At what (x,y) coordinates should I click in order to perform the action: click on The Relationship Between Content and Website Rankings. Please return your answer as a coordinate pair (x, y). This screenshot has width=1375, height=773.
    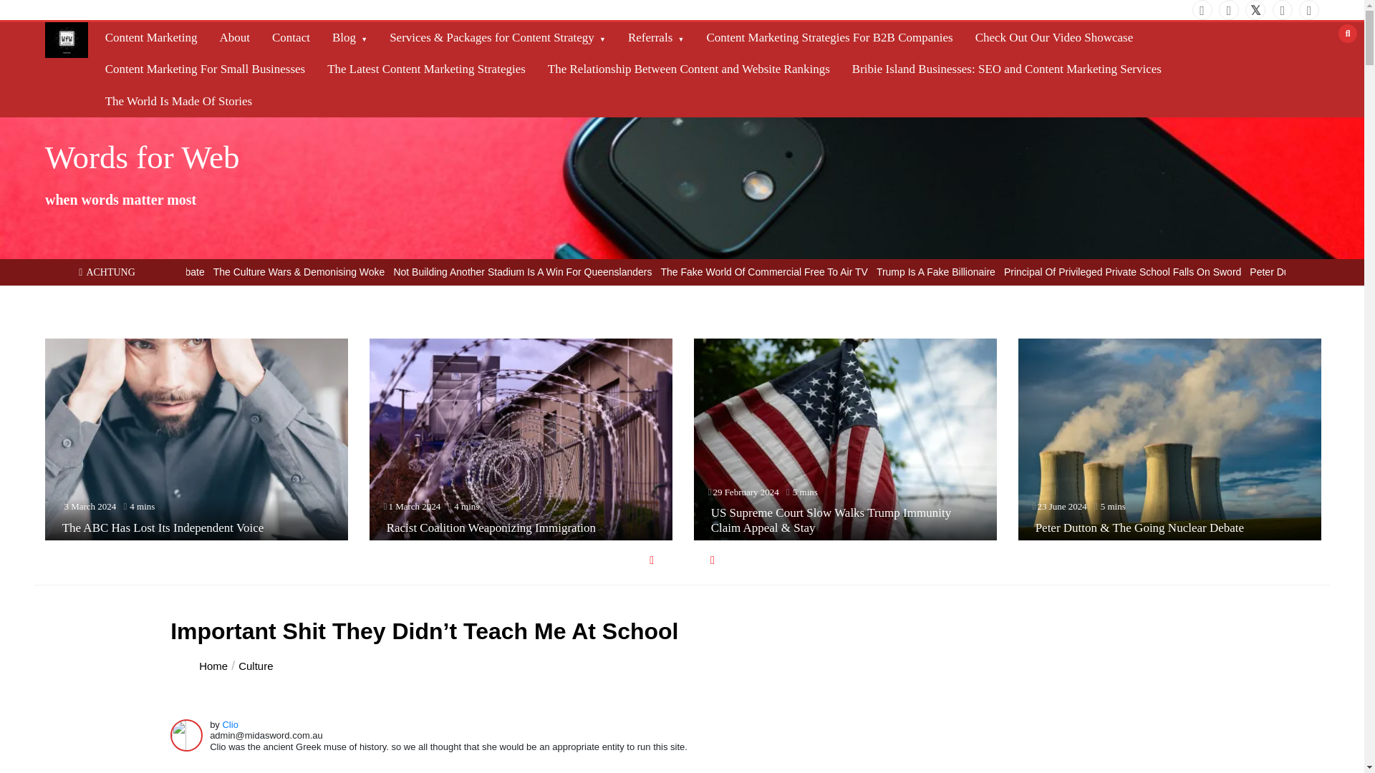
    Looking at the image, I should click on (689, 69).